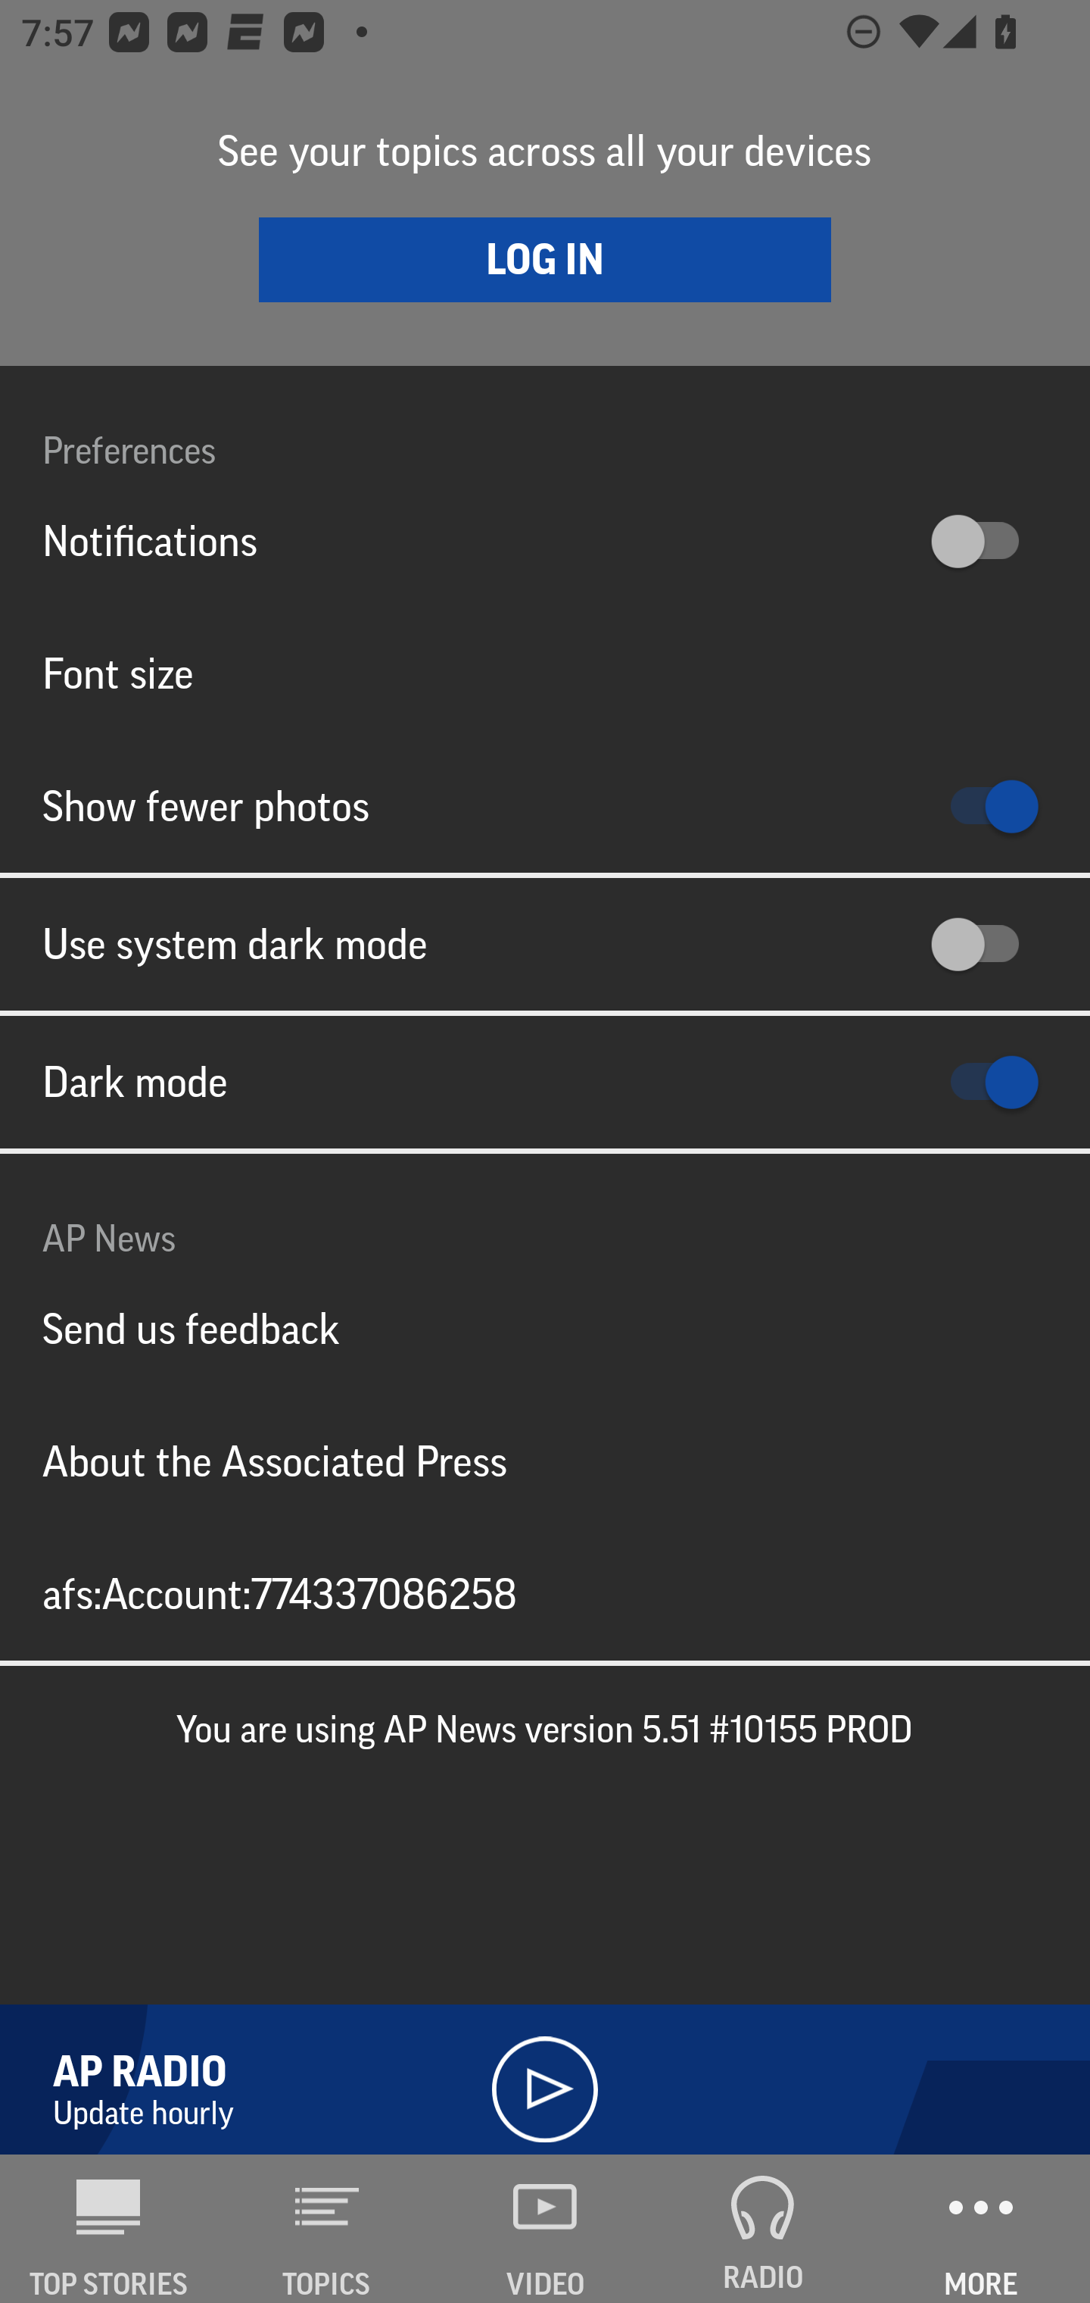 This screenshot has height=2303, width=1090. I want to click on Send us feedback, so click(545, 1329).